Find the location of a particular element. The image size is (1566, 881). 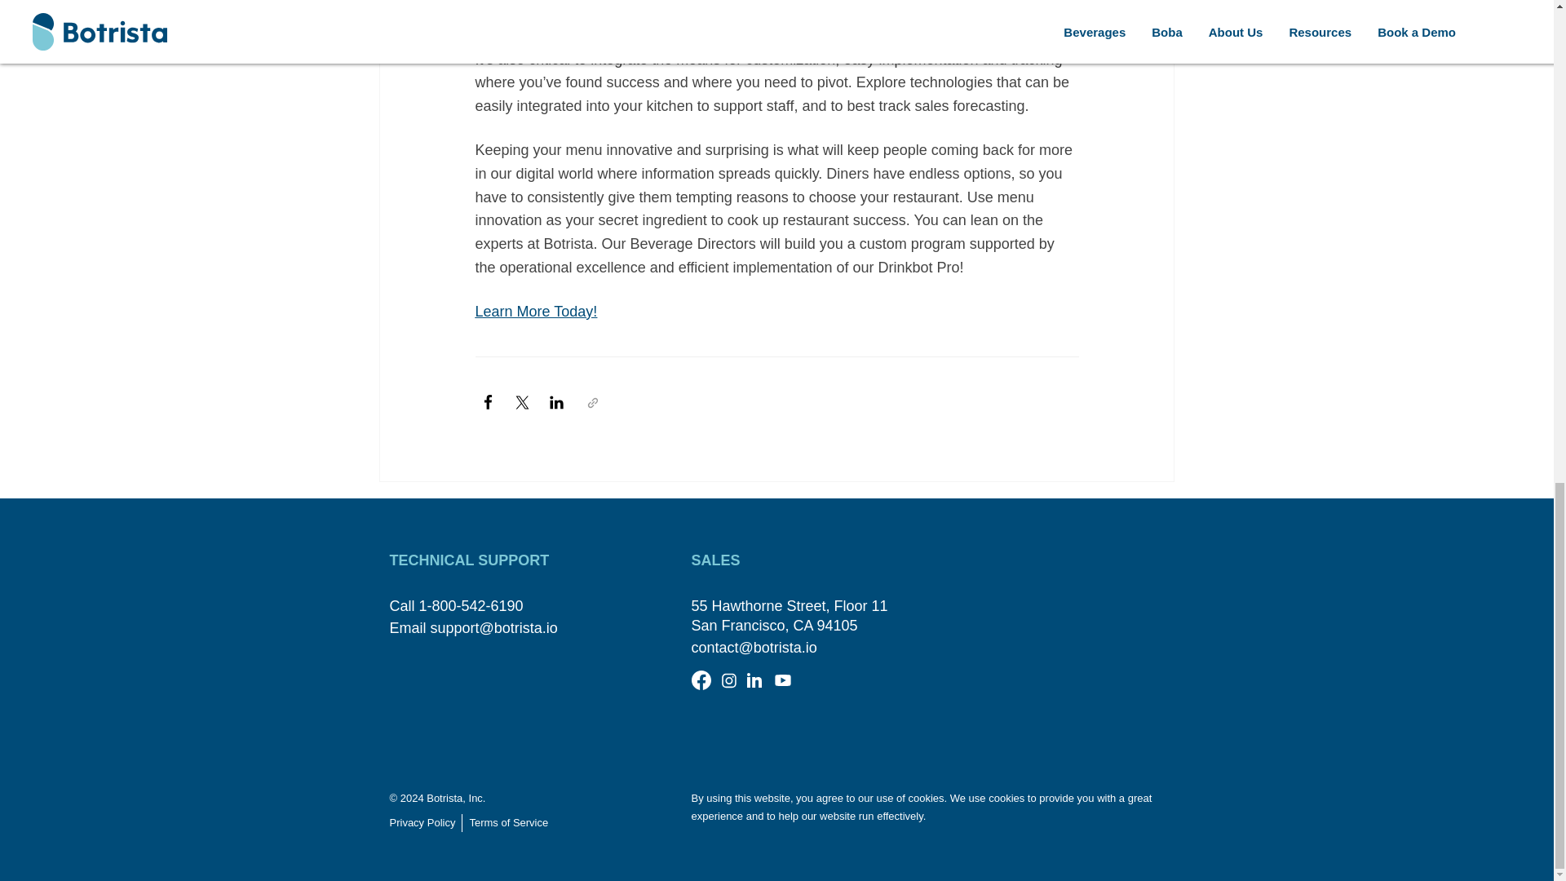

Share on Twitter is located at coordinates (522, 403).